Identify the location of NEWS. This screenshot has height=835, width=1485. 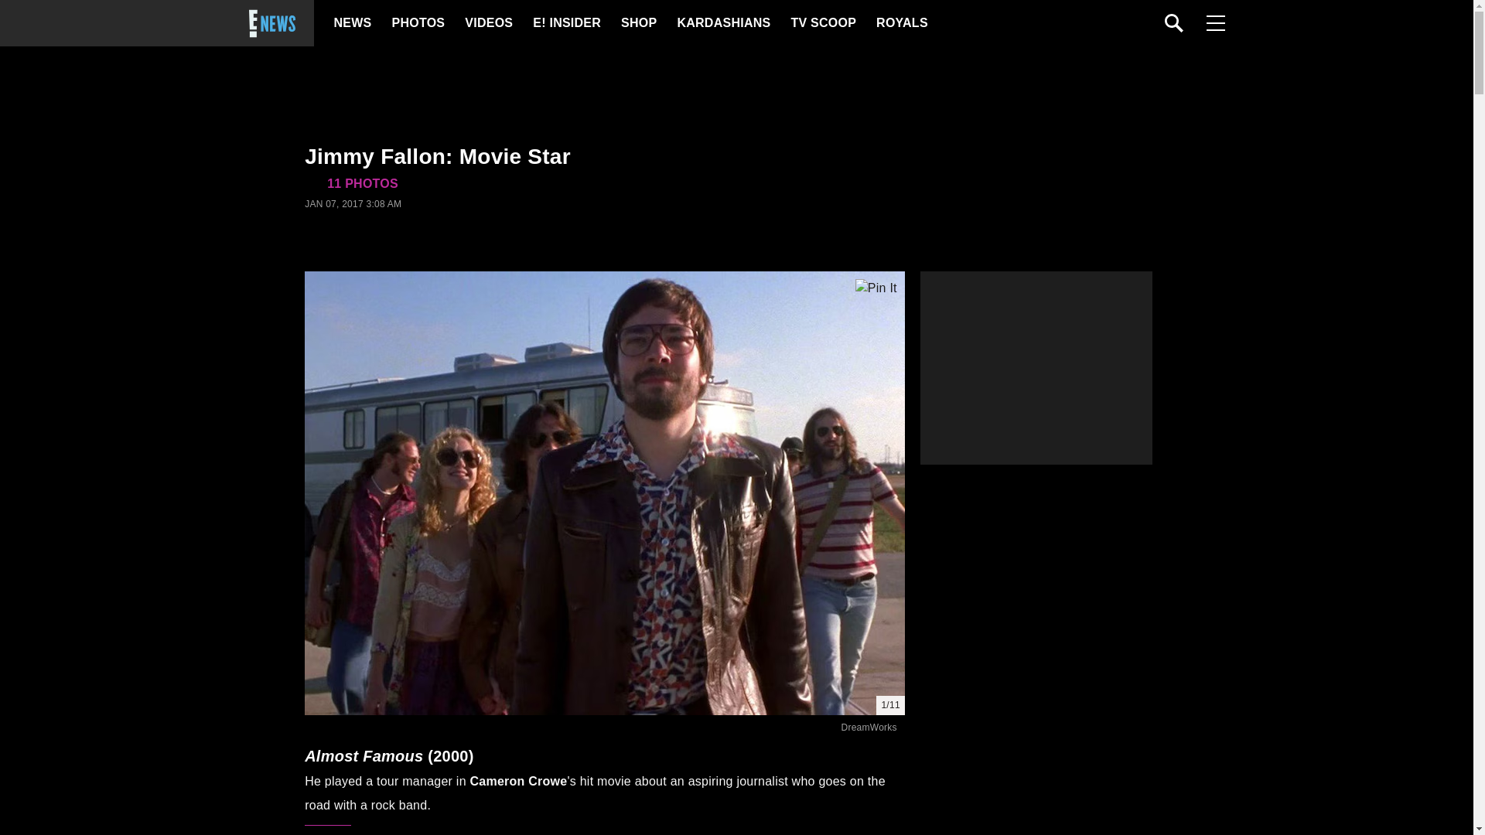
(353, 23).